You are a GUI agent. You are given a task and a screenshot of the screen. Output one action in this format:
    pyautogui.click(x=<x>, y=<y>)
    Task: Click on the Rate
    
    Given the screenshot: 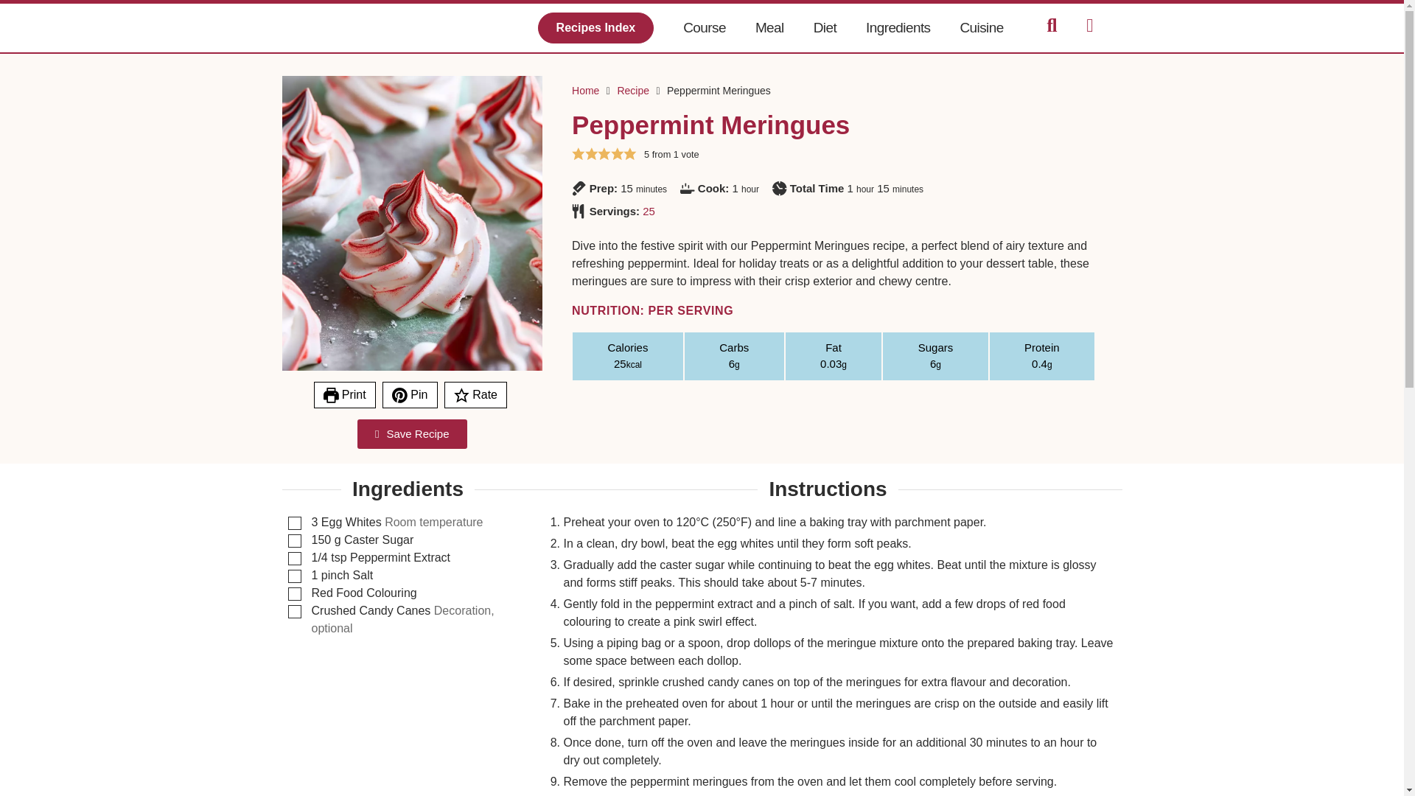 What is the action you would take?
    pyautogui.click(x=475, y=395)
    